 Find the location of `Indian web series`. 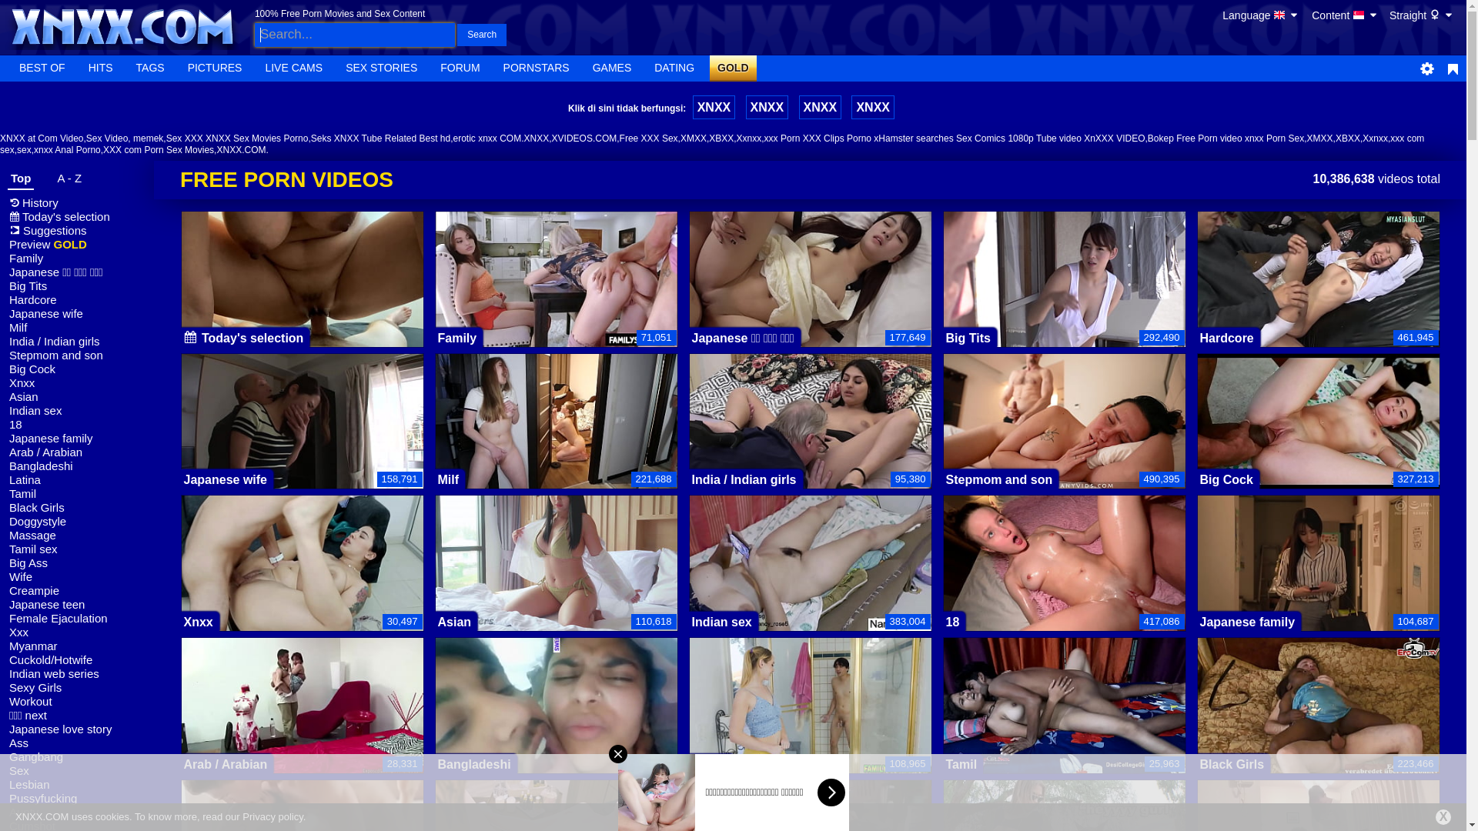

Indian web series is located at coordinates (77, 674).